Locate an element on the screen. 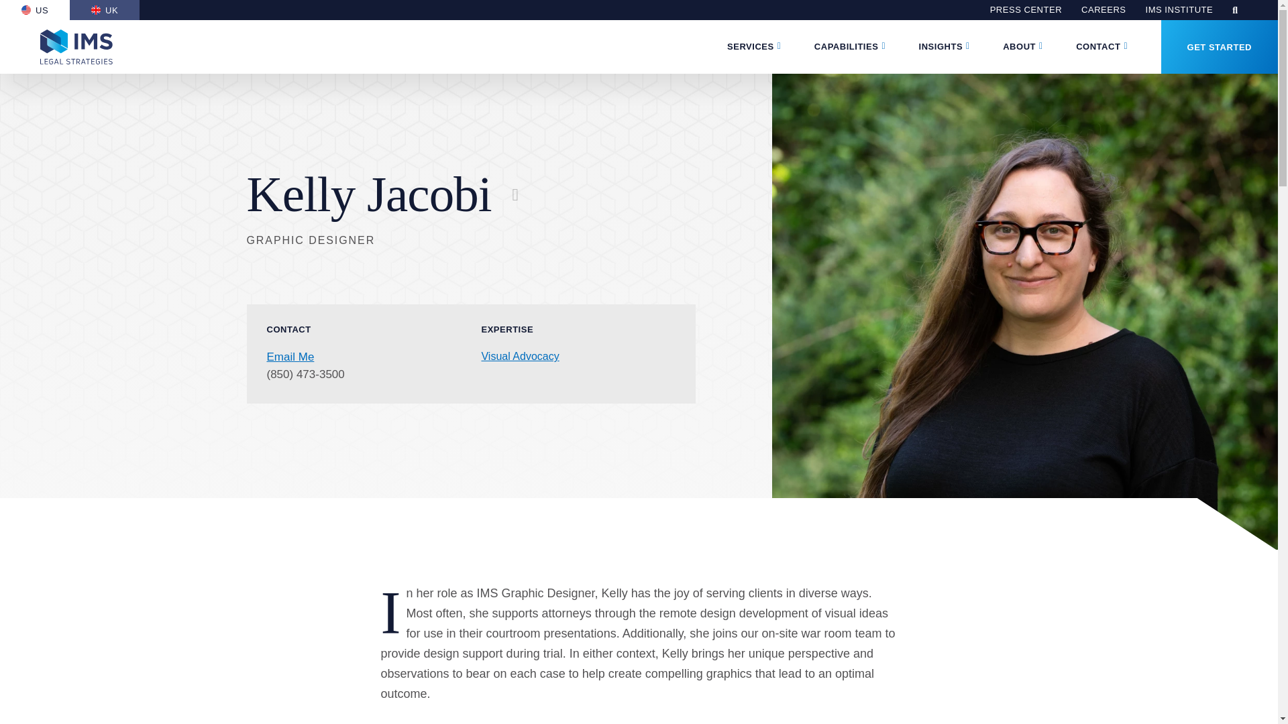 The height and width of the screenshot is (724, 1288). PRESS CENTER is located at coordinates (1026, 9).